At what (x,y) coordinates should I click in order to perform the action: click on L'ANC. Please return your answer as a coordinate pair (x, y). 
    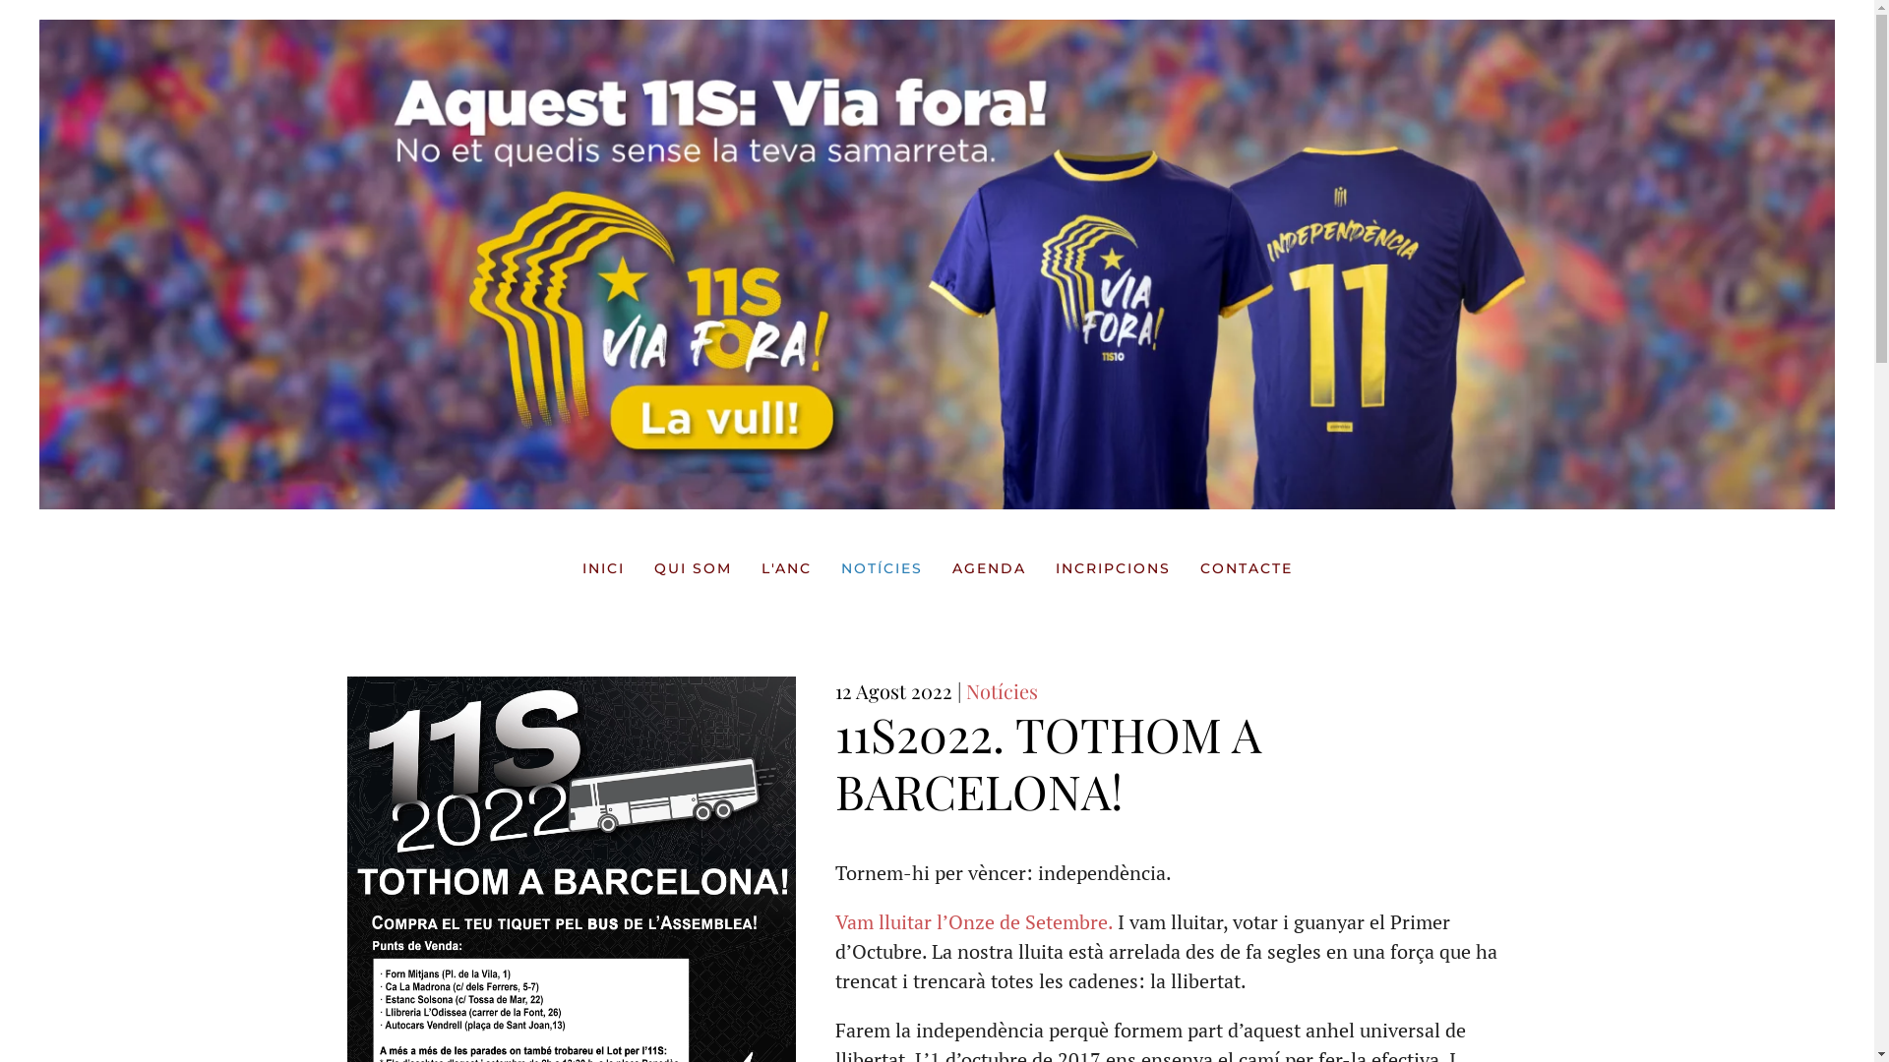
    Looking at the image, I should click on (787, 568).